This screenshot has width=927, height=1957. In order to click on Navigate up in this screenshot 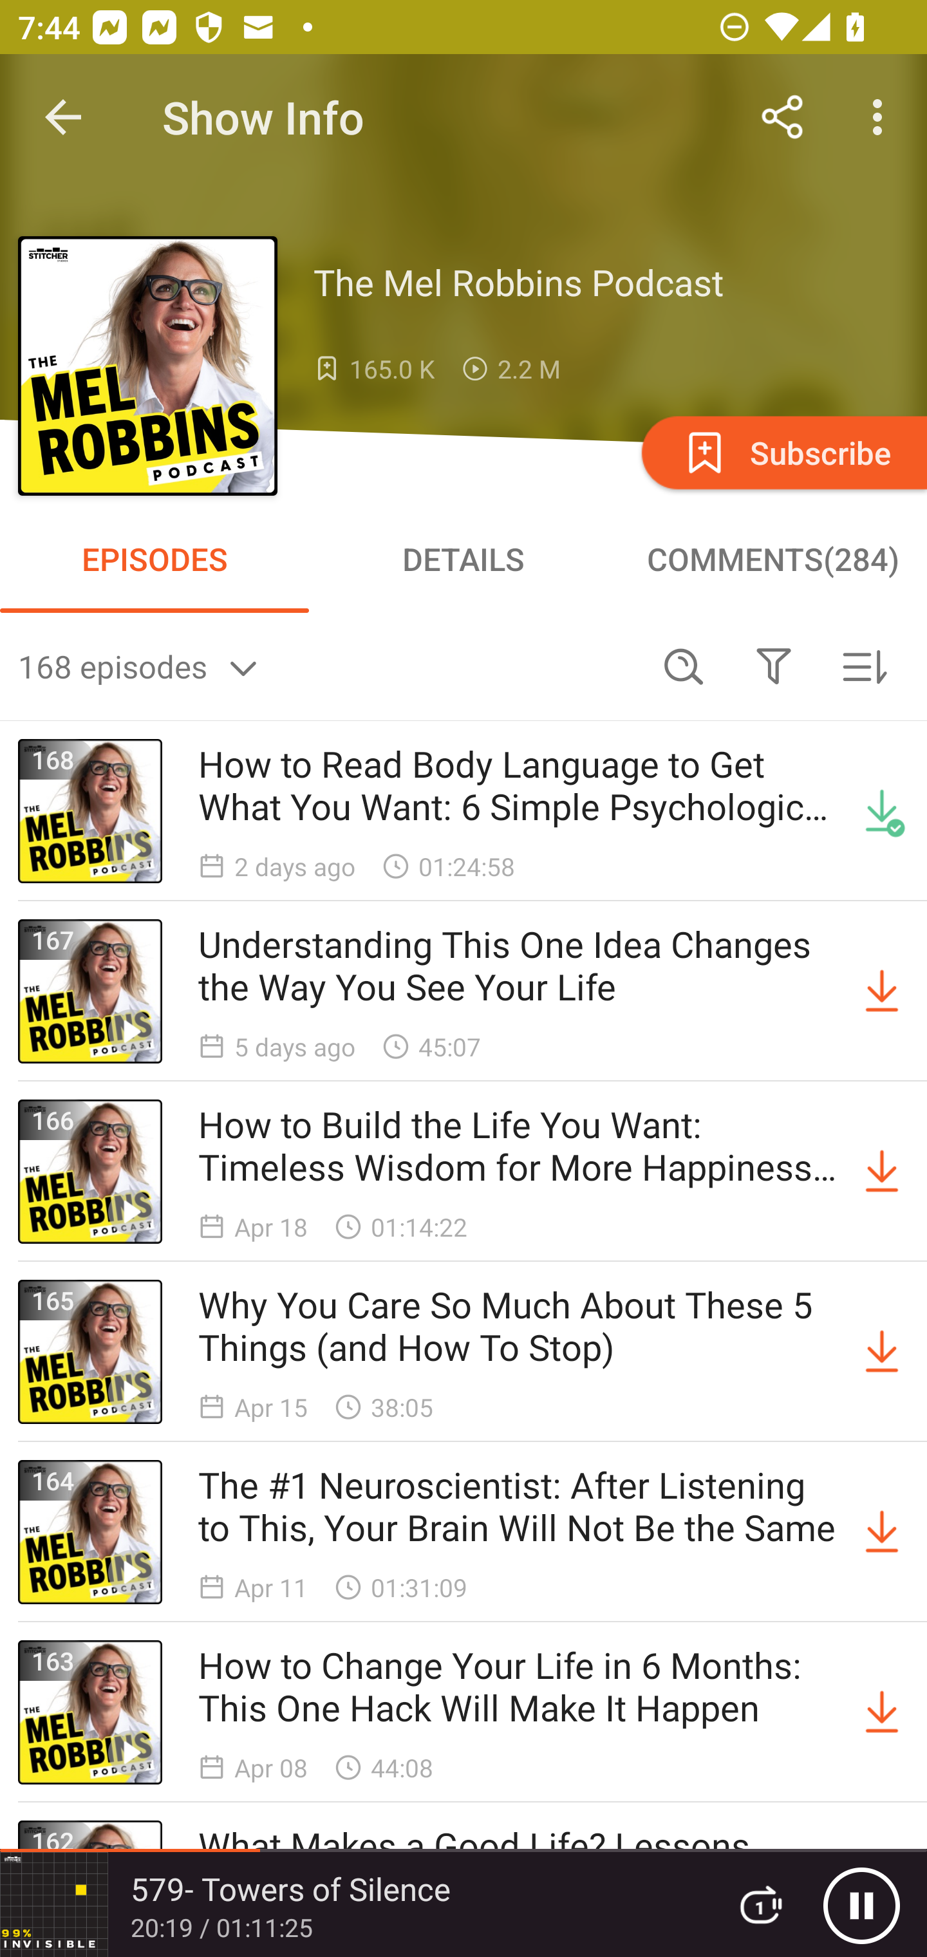, I will do `click(63, 117)`.